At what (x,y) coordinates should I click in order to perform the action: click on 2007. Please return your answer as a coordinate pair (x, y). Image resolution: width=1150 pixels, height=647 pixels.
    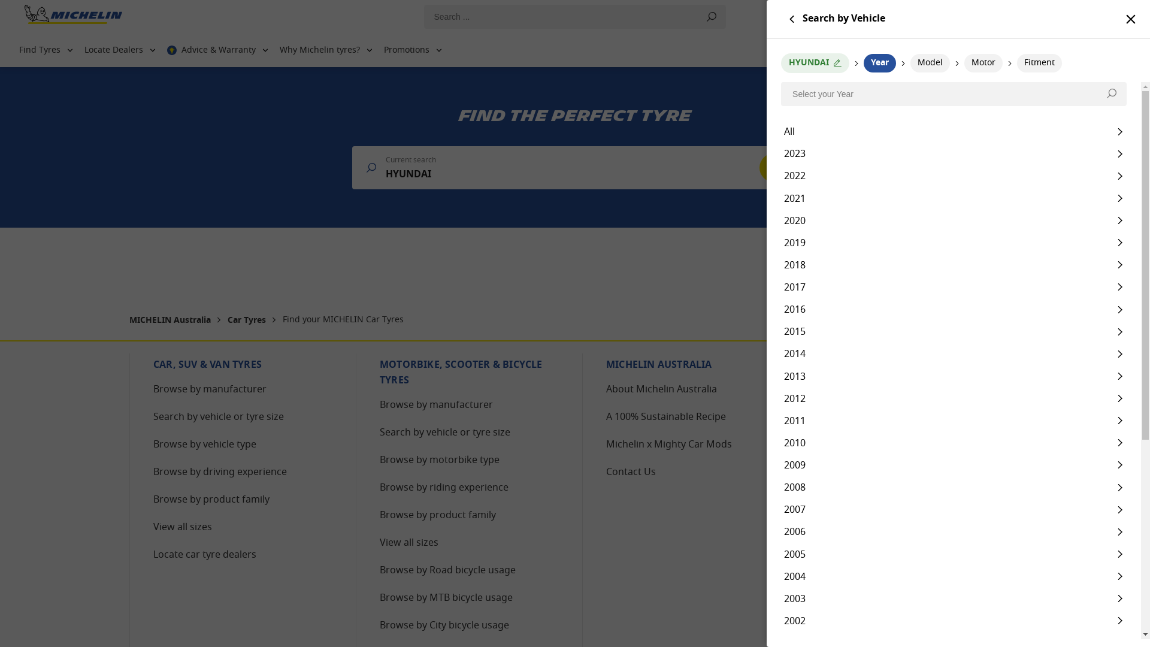
    Looking at the image, I should click on (954, 509).